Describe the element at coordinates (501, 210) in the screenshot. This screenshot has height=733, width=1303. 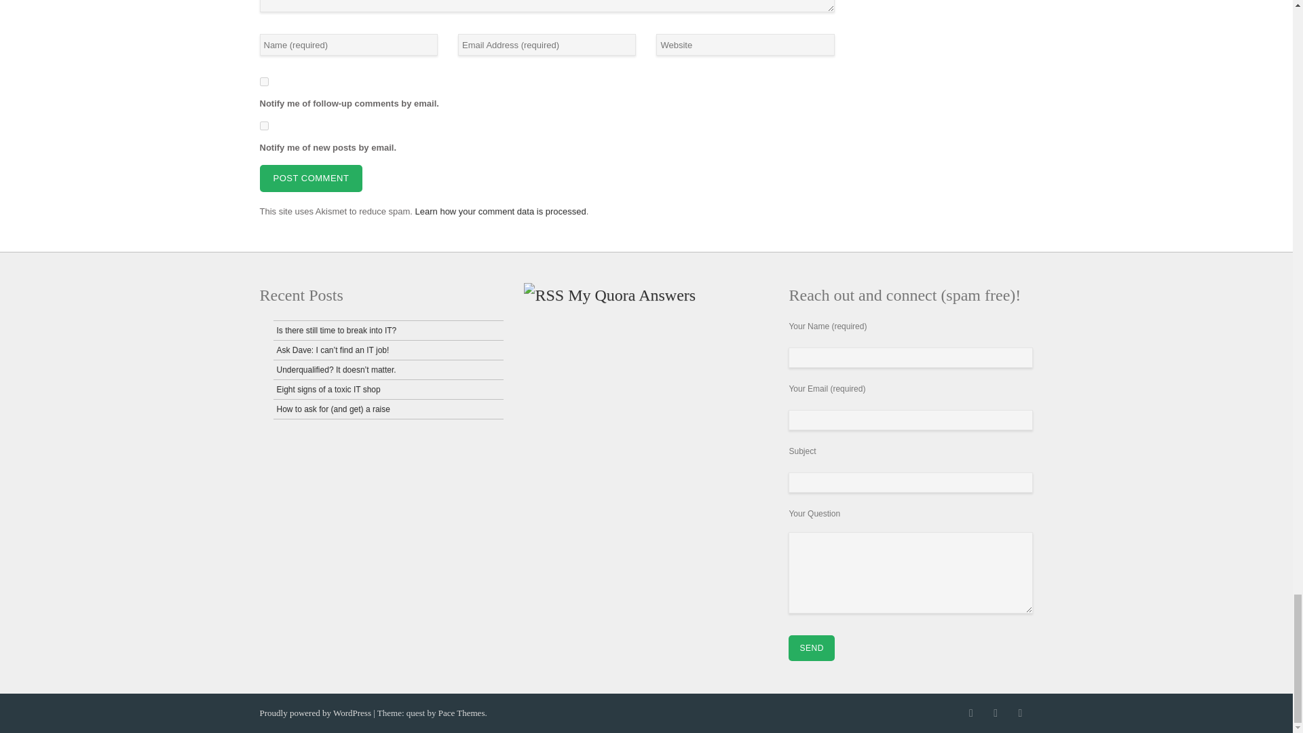
I see `Learn how your comment data is processed` at that location.